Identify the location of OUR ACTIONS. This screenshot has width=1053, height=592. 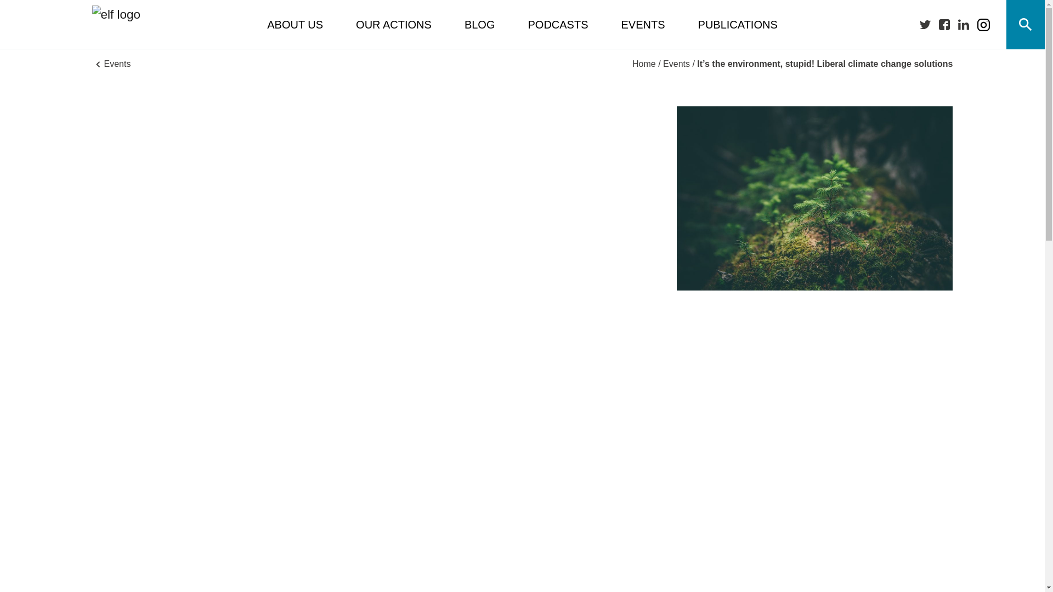
(394, 25).